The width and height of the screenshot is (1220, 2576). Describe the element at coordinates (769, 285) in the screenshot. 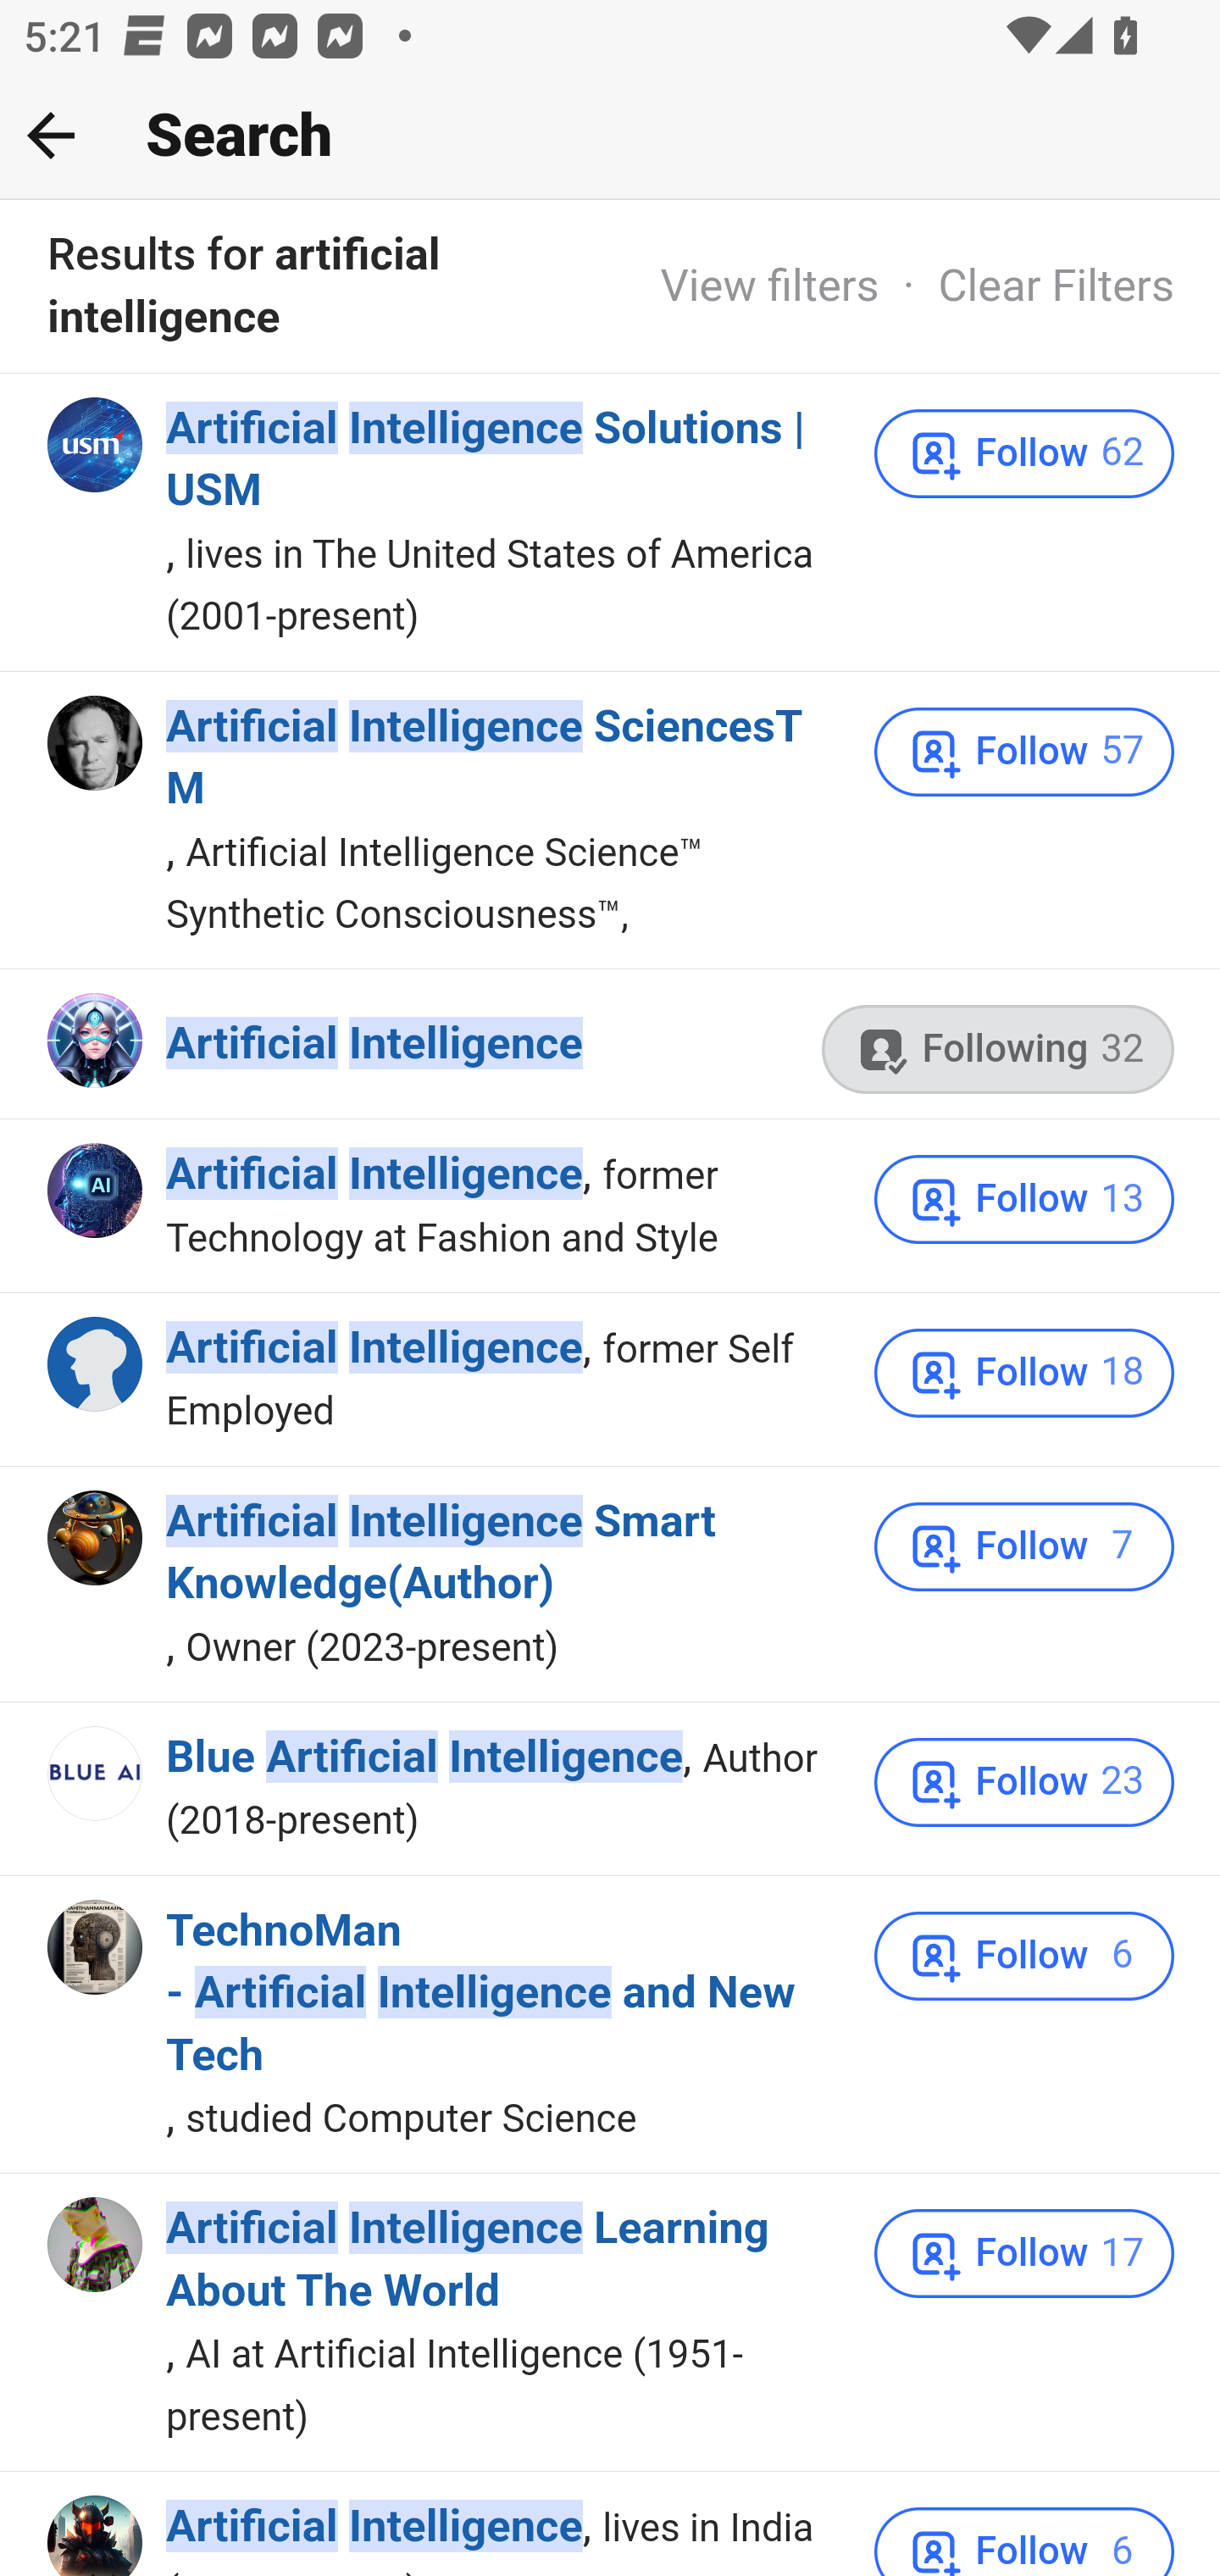

I see `View filters` at that location.